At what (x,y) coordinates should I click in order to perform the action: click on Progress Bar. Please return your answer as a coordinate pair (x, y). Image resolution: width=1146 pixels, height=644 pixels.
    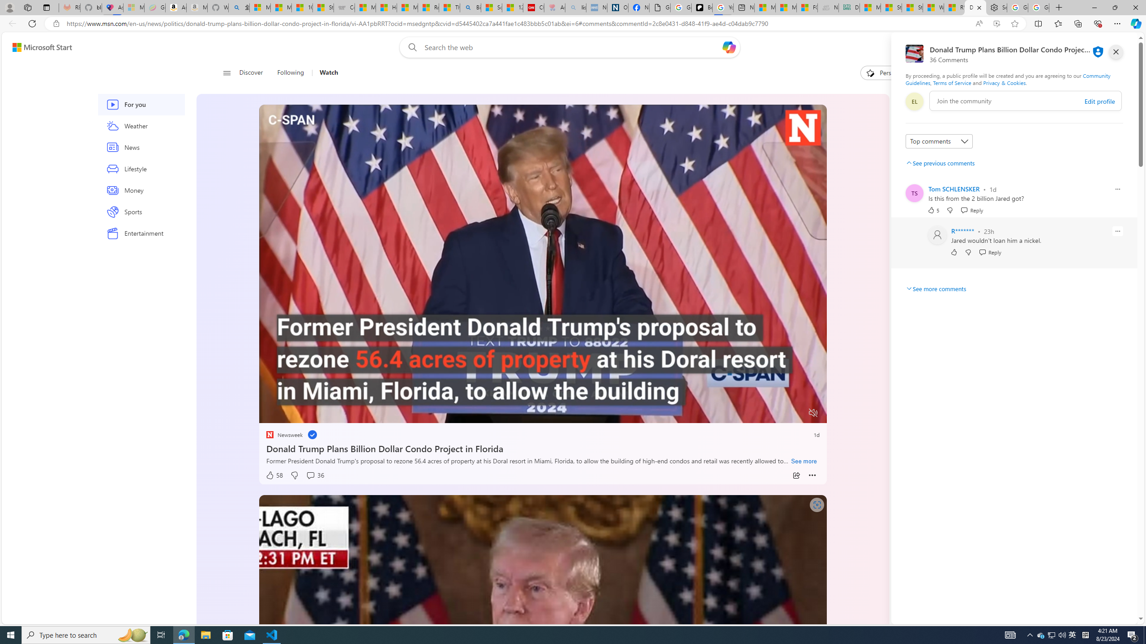
    Looking at the image, I should click on (543, 402).